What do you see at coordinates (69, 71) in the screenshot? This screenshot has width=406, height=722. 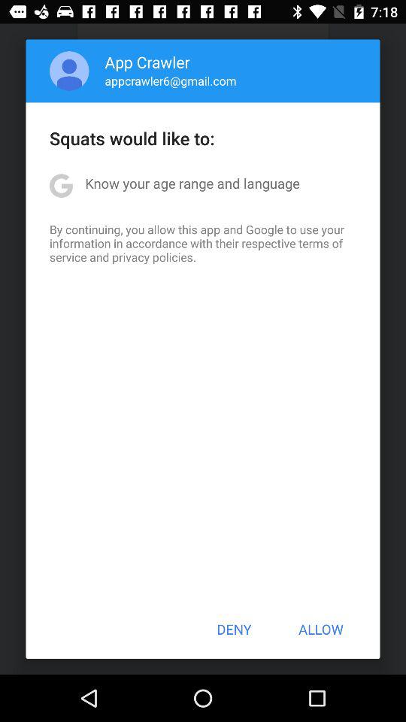 I see `open item next to app crawler` at bounding box center [69, 71].